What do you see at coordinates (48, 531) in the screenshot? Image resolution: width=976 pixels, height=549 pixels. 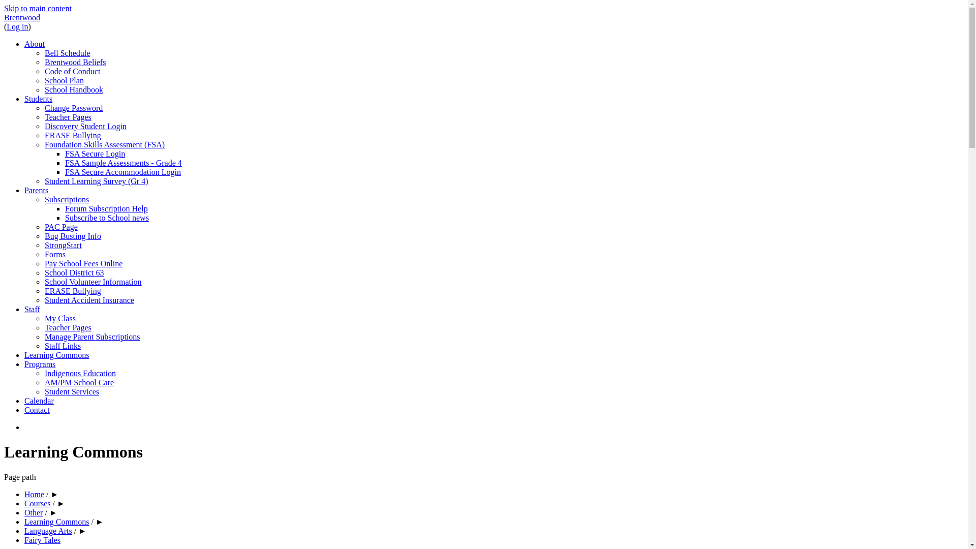 I see `Language Arts` at bounding box center [48, 531].